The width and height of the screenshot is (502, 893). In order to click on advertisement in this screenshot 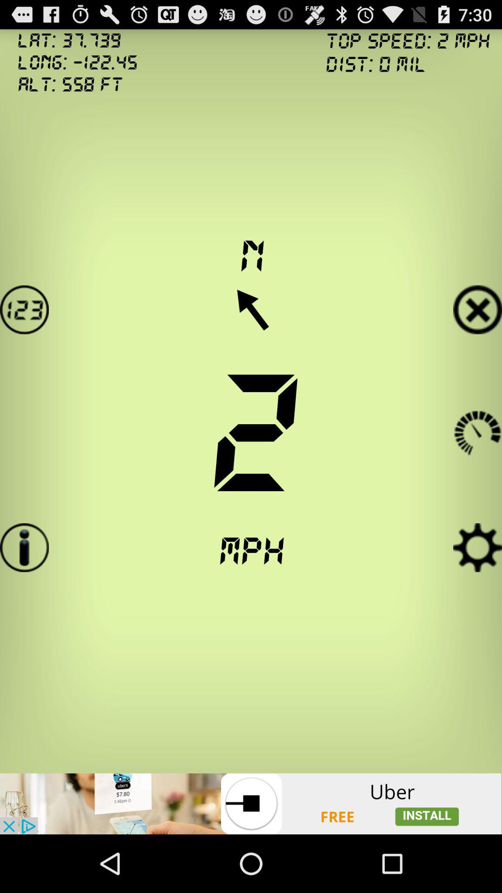, I will do `click(251, 804)`.